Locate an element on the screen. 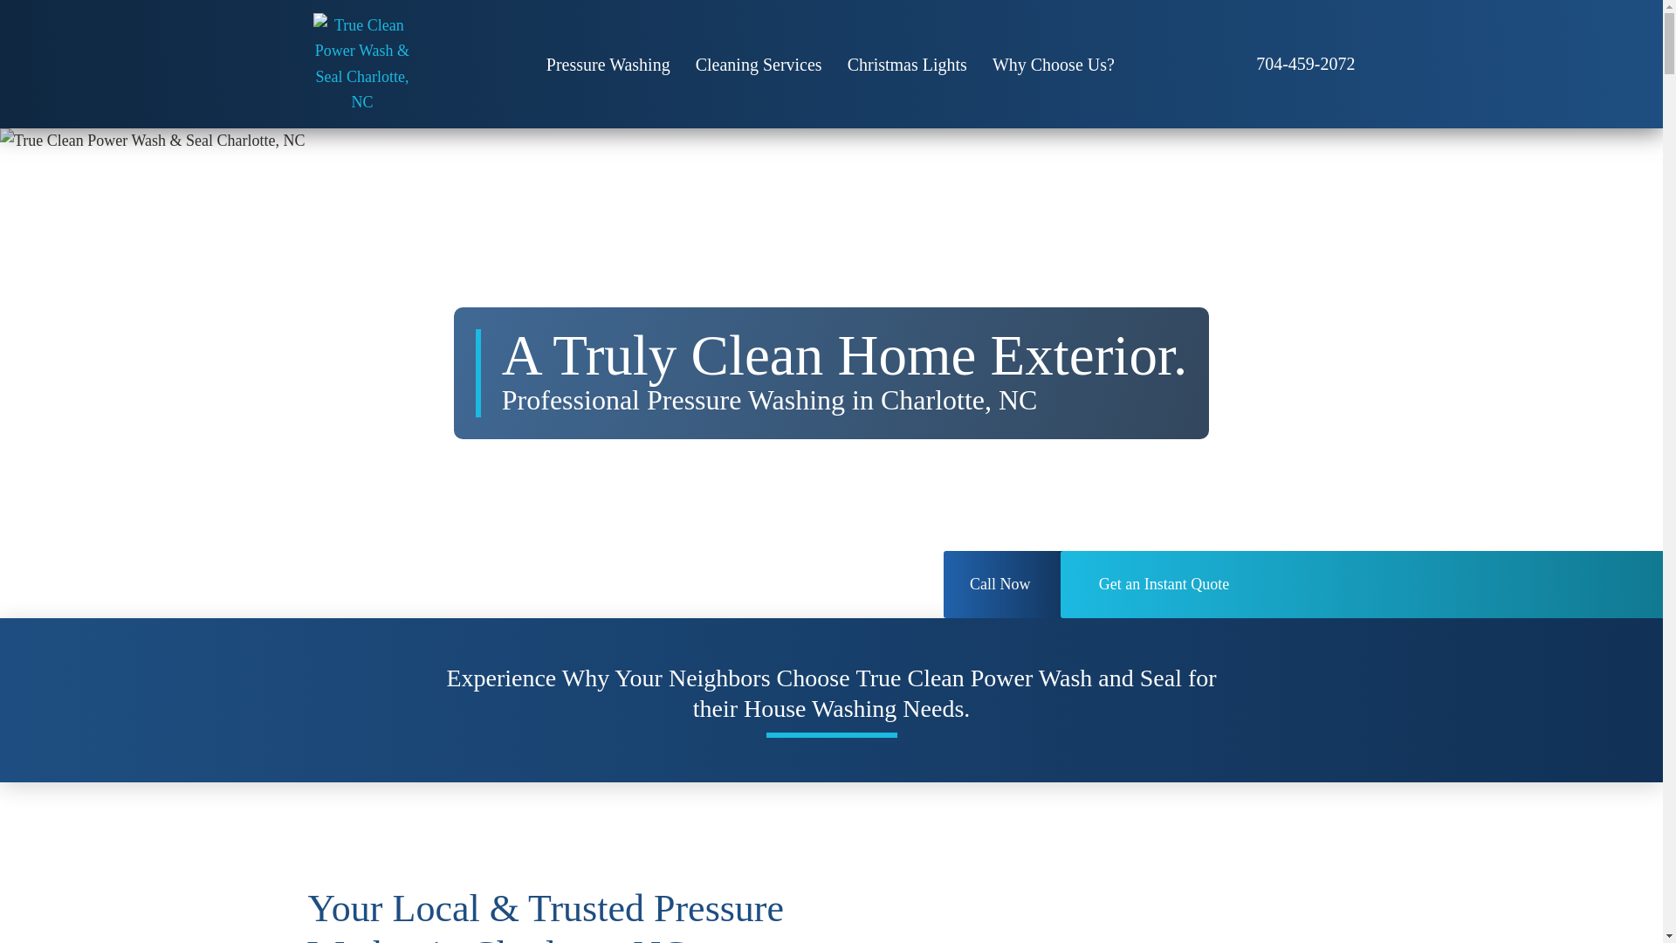 The width and height of the screenshot is (1676, 943). Cleaning Services is located at coordinates (759, 65).